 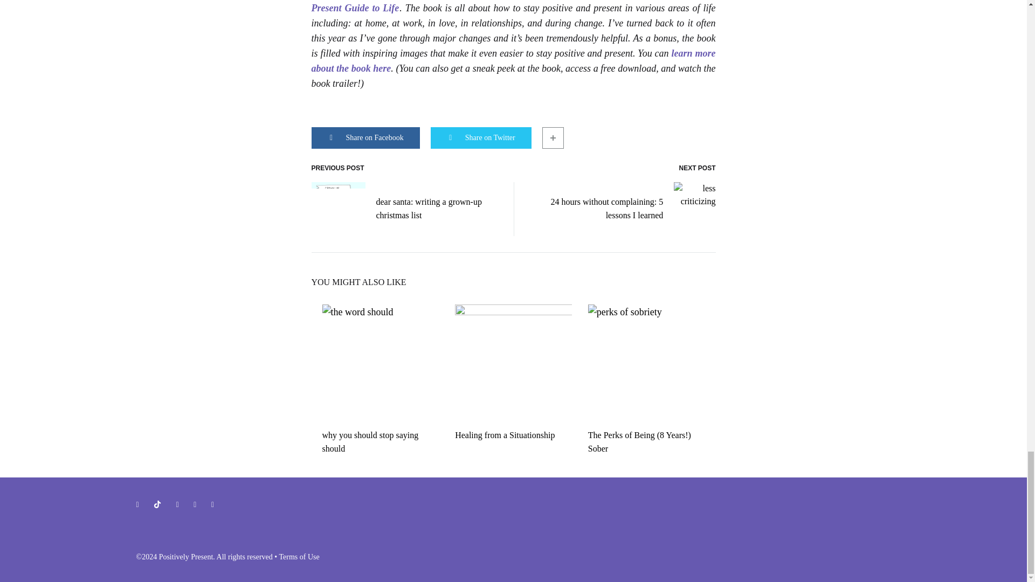 What do you see at coordinates (370, 442) in the screenshot?
I see `why you should stop saying should` at bounding box center [370, 442].